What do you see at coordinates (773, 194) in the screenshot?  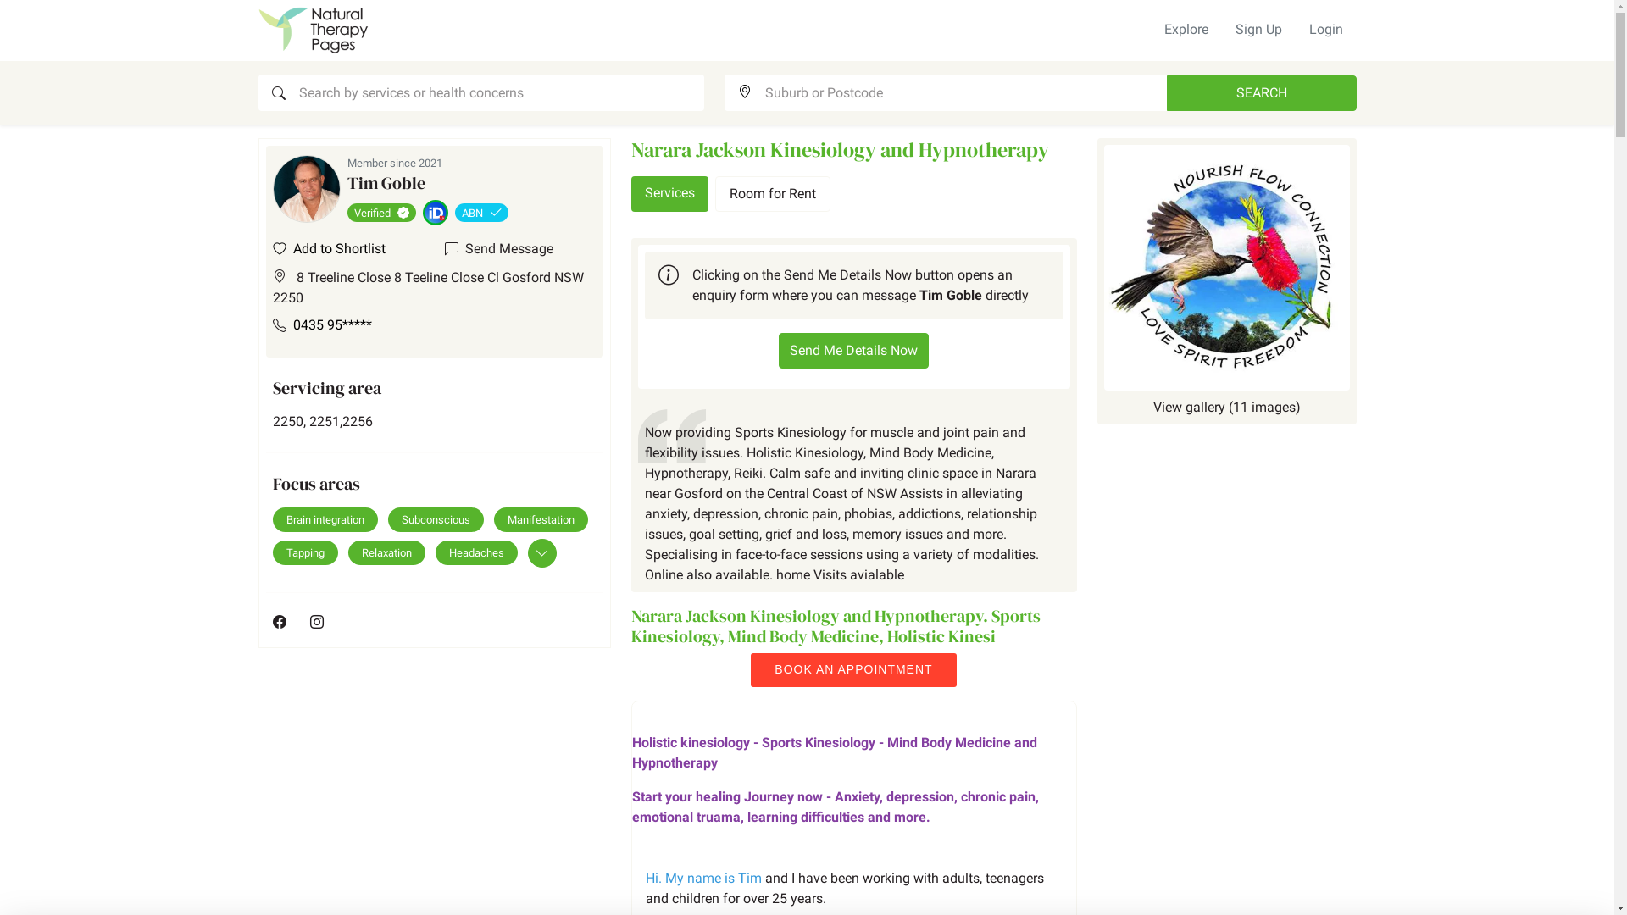 I see `Room for Rent` at bounding box center [773, 194].